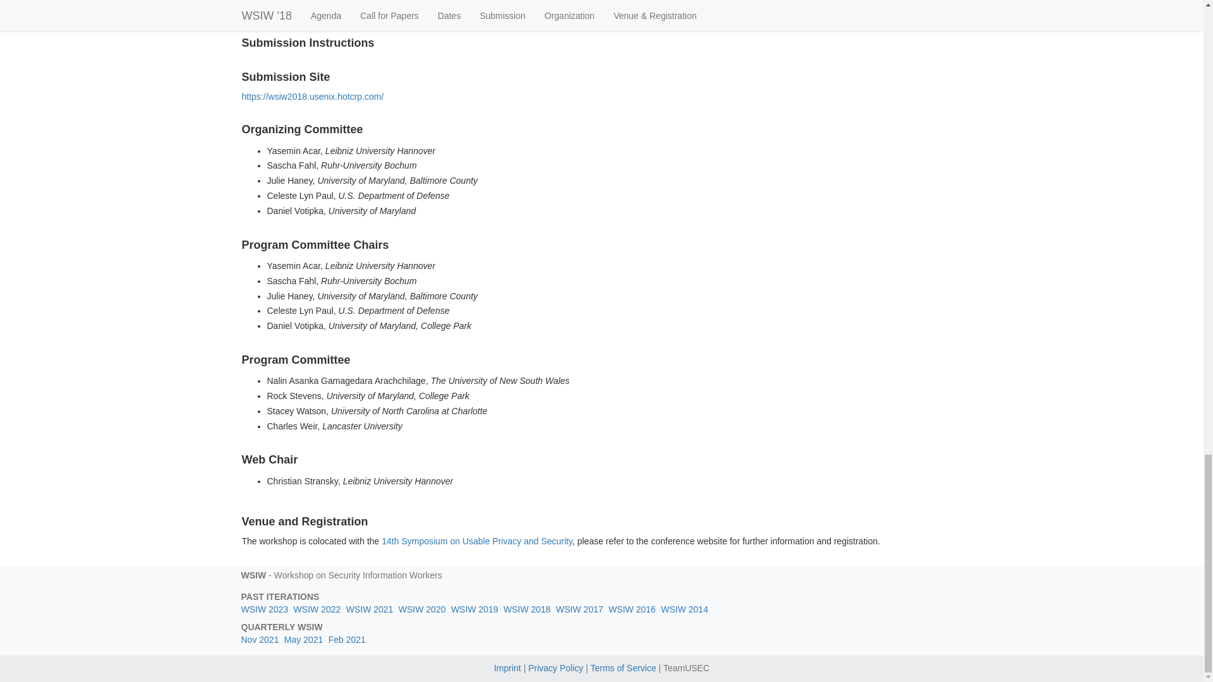 This screenshot has width=1213, height=682. What do you see at coordinates (475, 609) in the screenshot?
I see `WSIW 2019` at bounding box center [475, 609].